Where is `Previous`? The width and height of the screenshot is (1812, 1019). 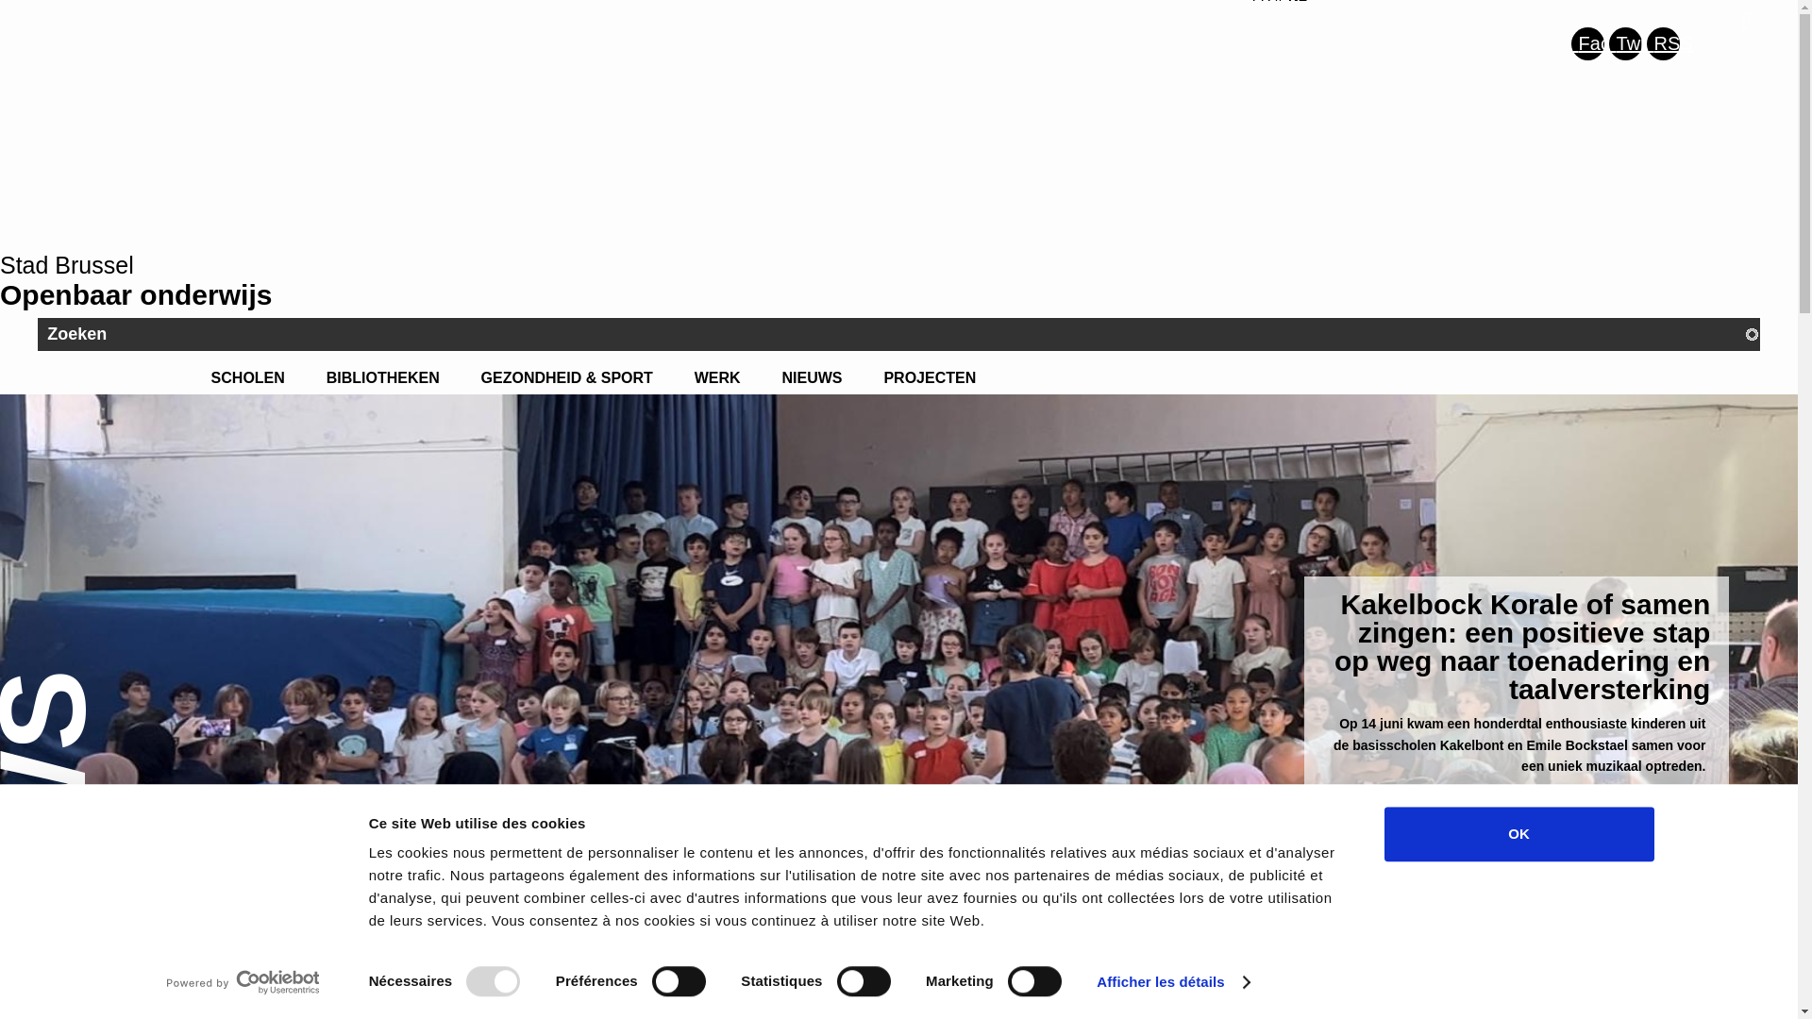
Previous is located at coordinates (8, 845).